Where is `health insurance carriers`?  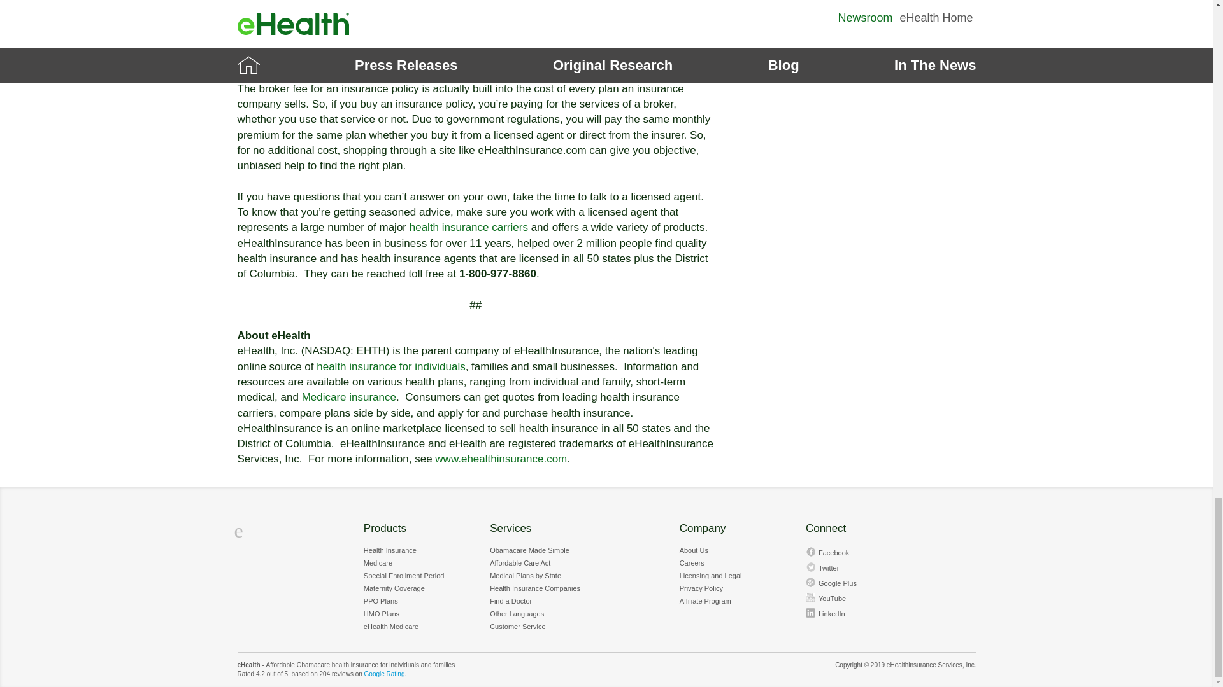 health insurance carriers is located at coordinates (469, 227).